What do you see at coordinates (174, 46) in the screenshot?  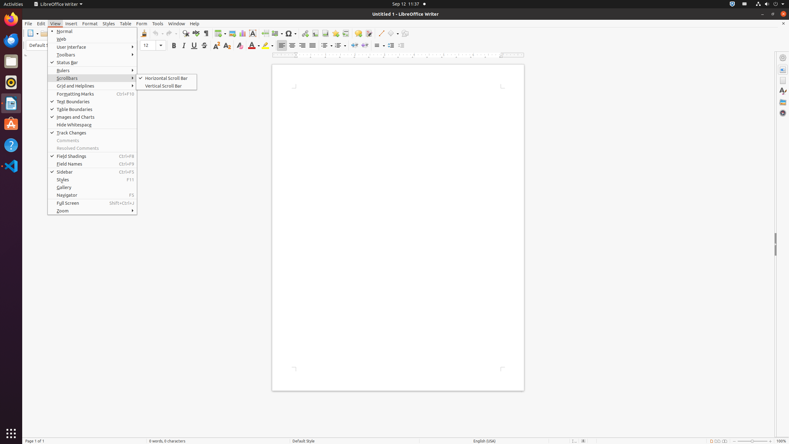 I see `Bold` at bounding box center [174, 46].